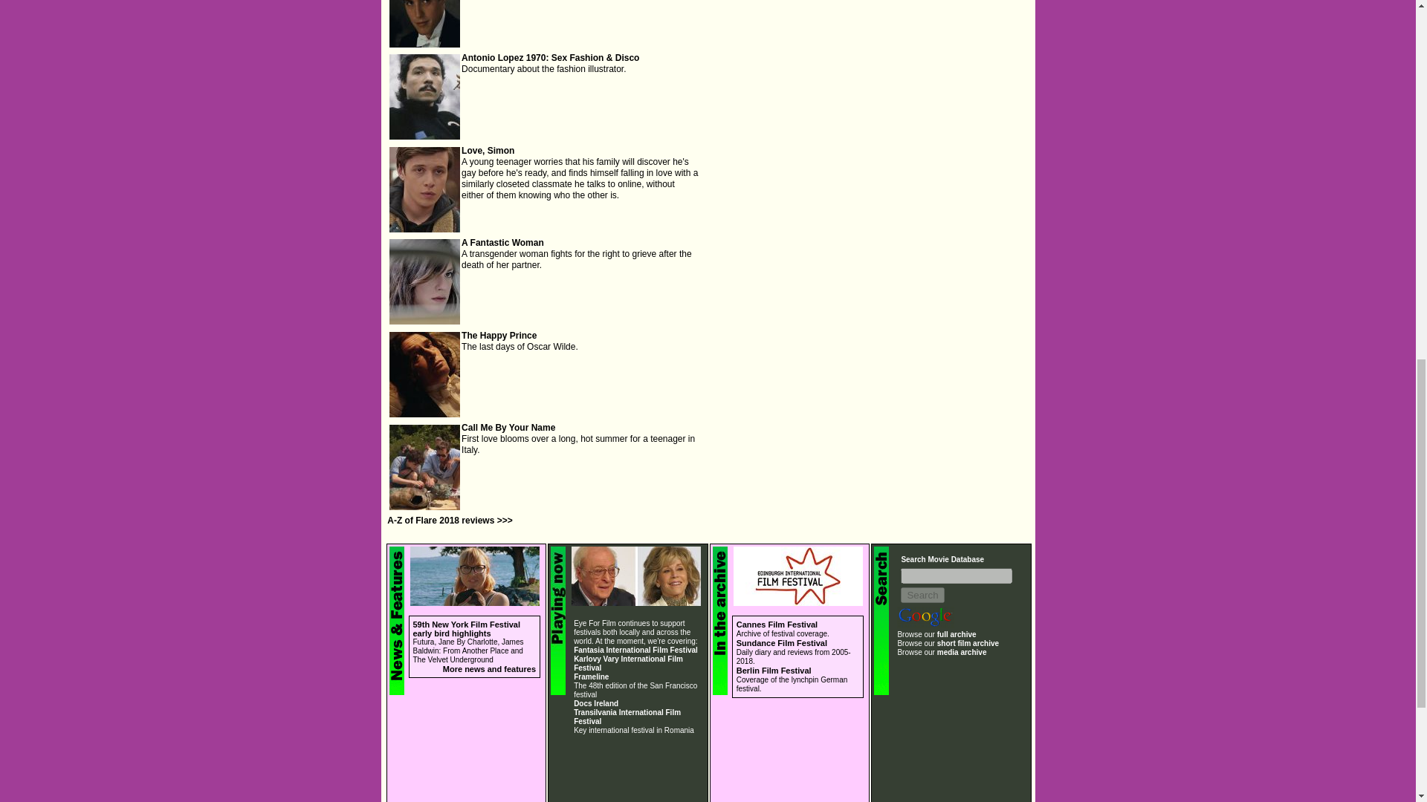 Image resolution: width=1427 pixels, height=802 pixels. Describe the element at coordinates (922, 595) in the screenshot. I see `Search` at that location.